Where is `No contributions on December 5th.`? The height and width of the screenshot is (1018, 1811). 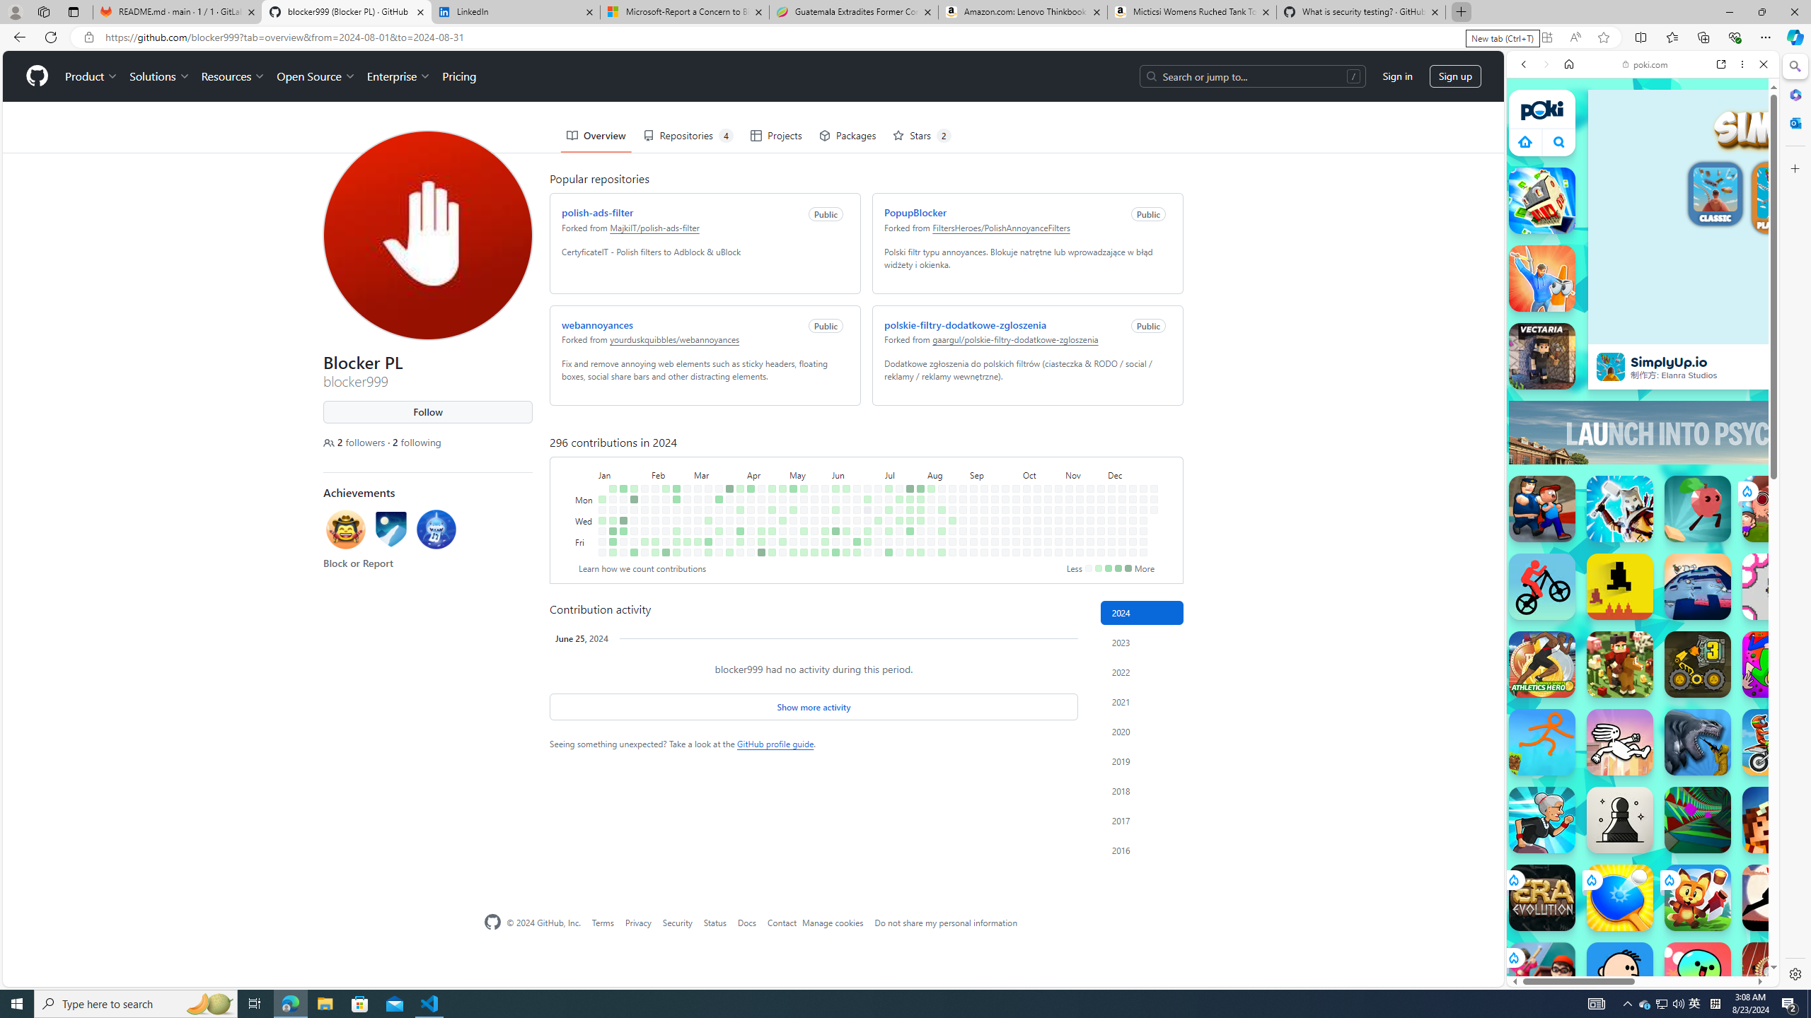 No contributions on December 5th. is located at coordinates (1111, 531).